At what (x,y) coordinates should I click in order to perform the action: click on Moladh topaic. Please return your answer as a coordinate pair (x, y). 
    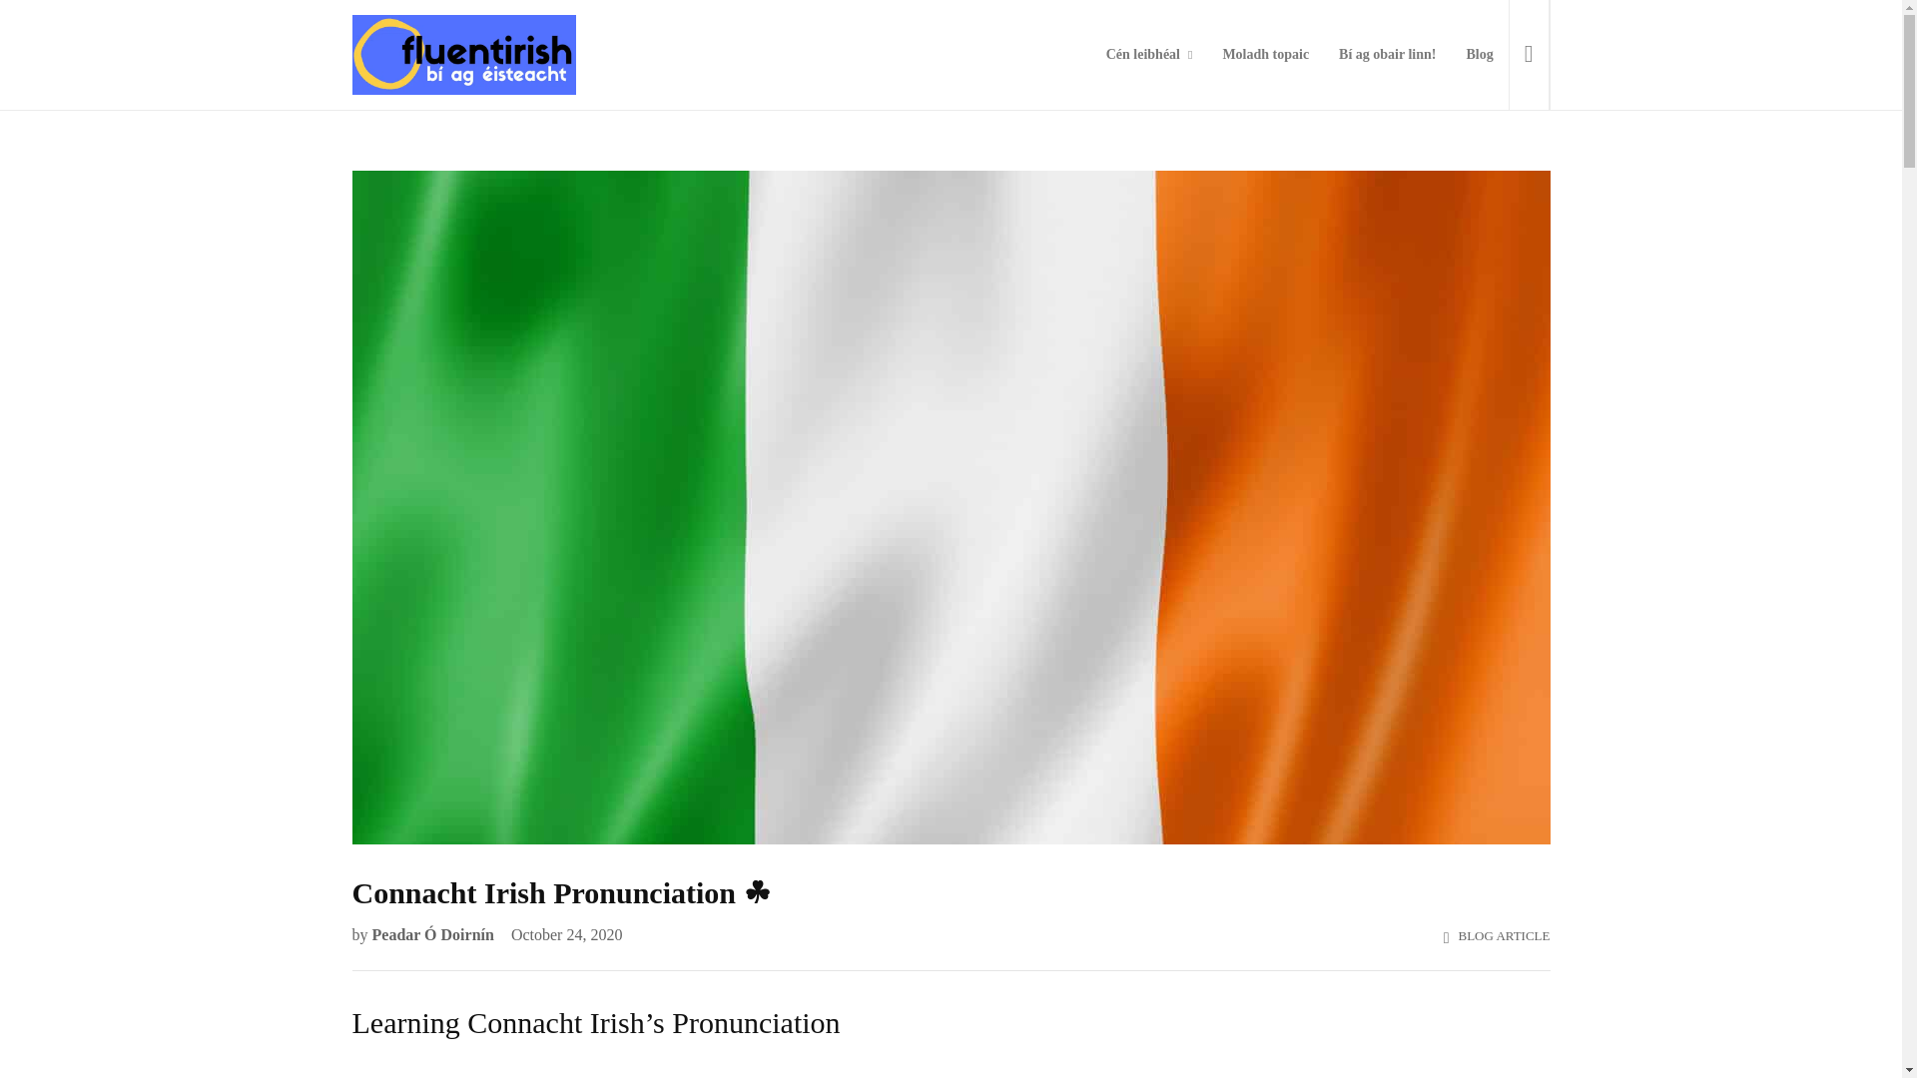
    Looking at the image, I should click on (1266, 55).